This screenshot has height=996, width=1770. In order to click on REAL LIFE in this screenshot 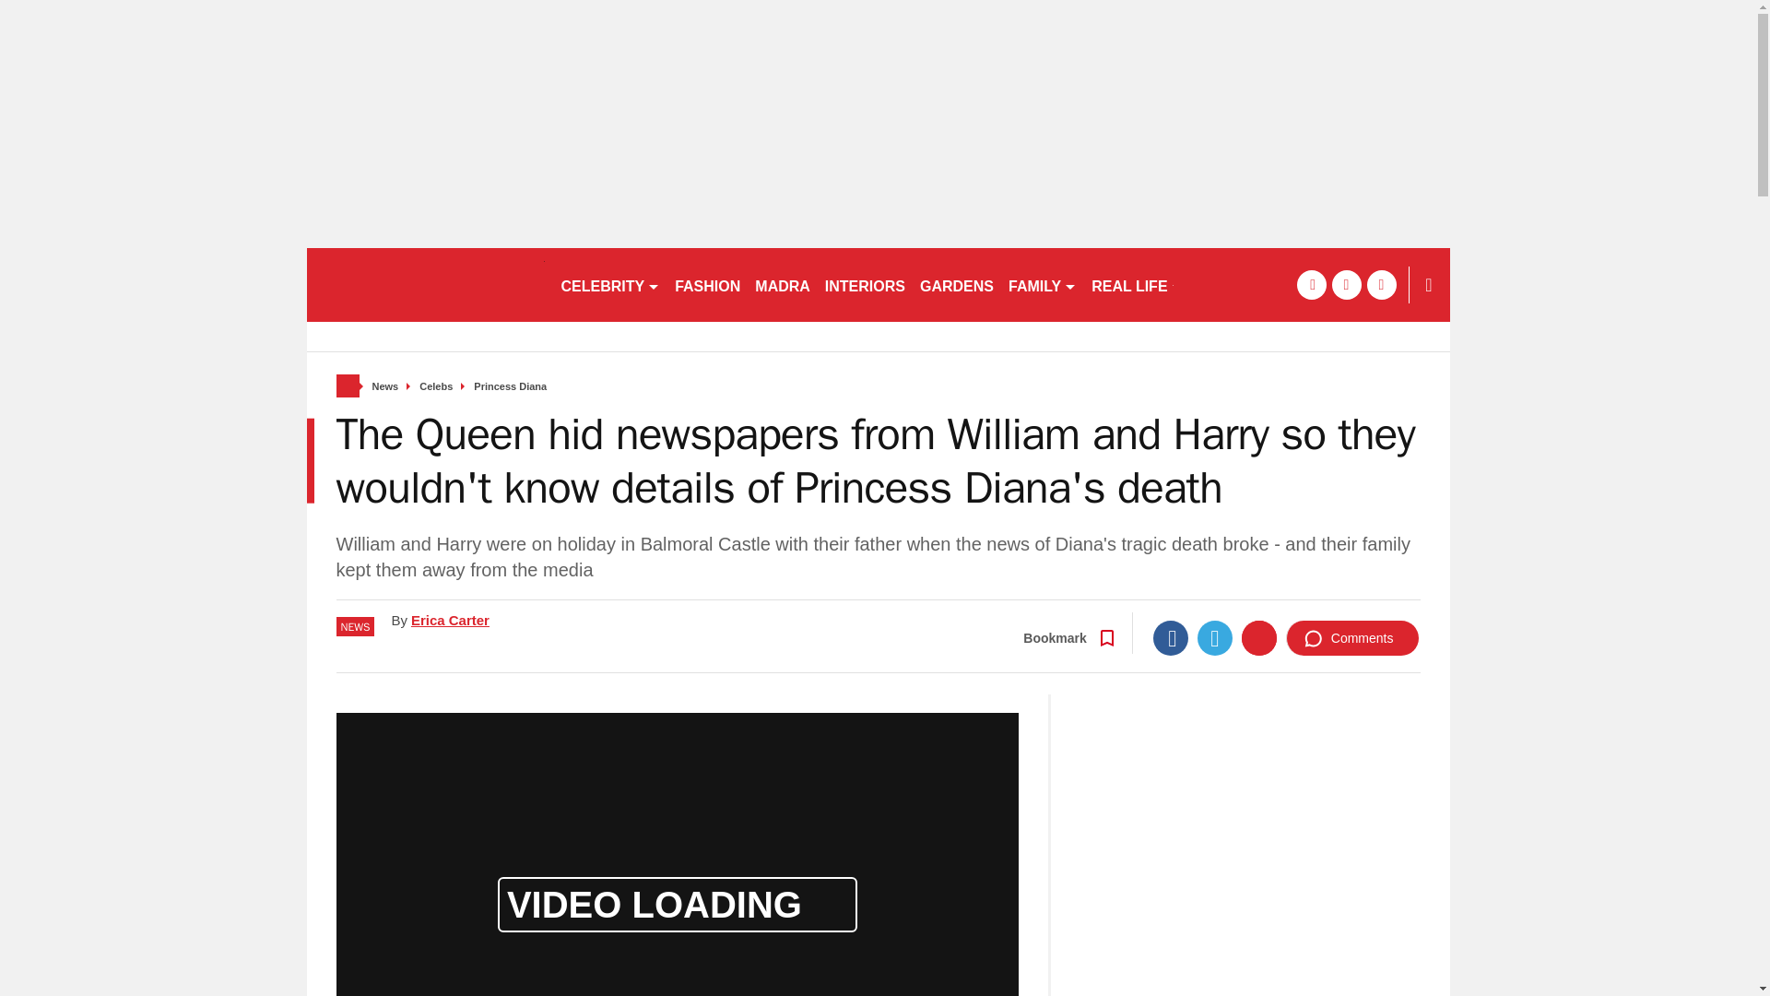, I will do `click(1136, 284)`.